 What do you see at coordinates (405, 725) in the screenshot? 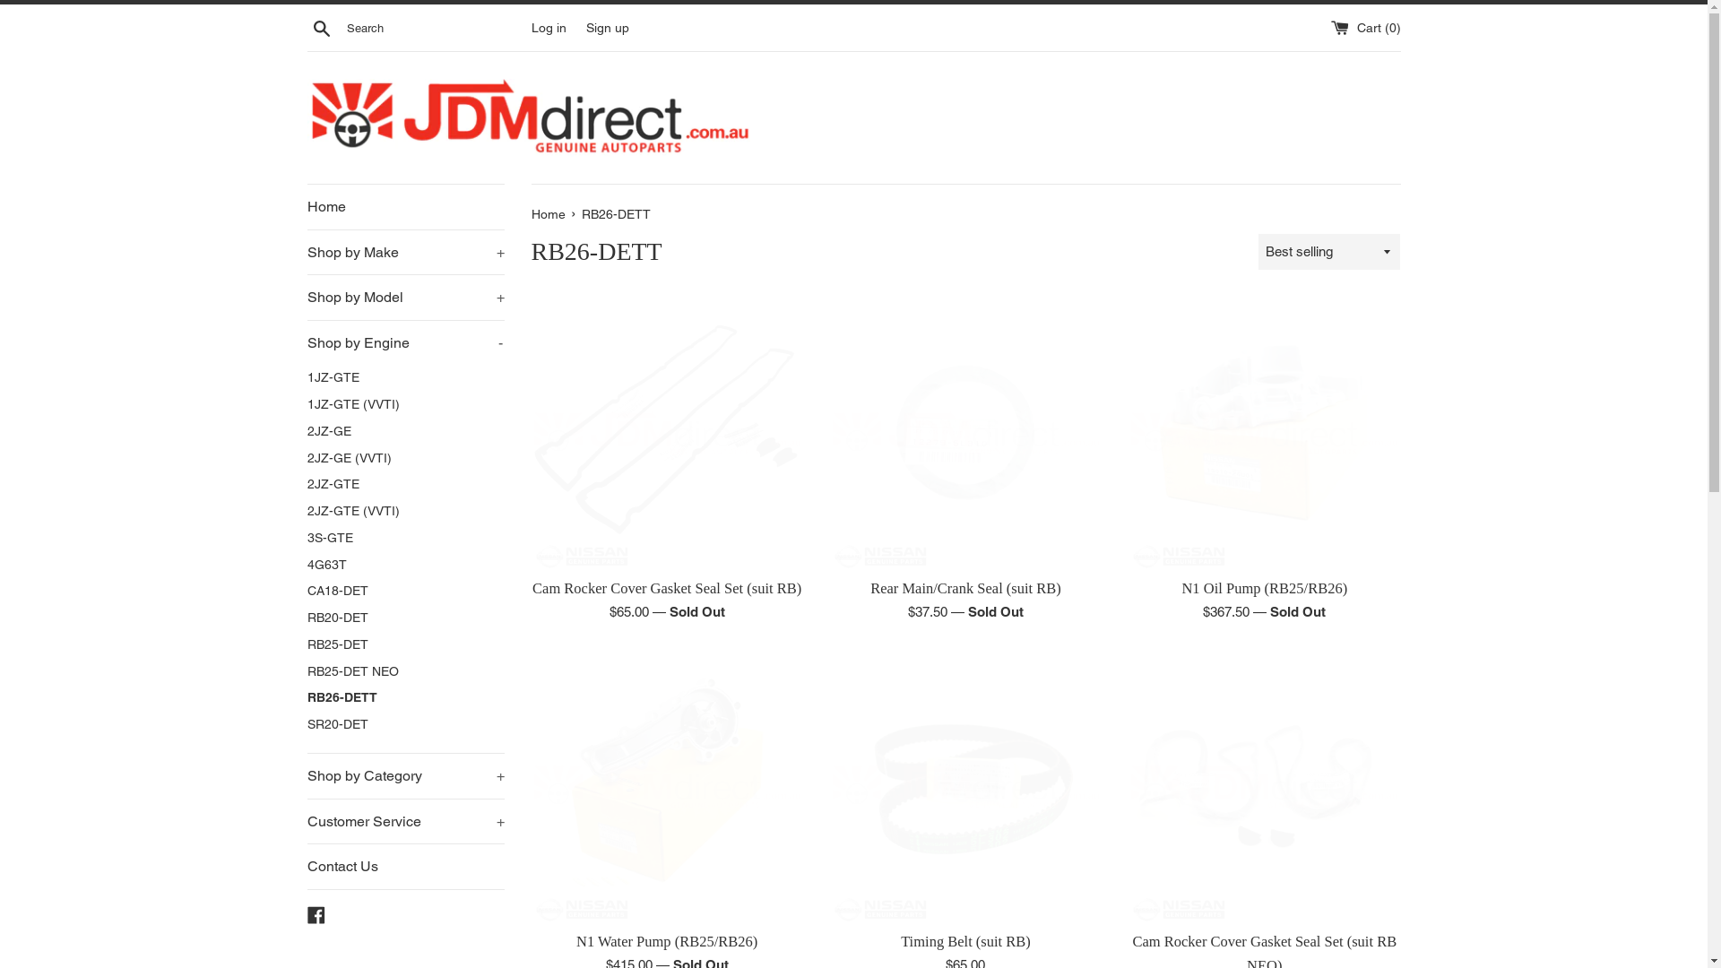
I see `SR20-DET` at bounding box center [405, 725].